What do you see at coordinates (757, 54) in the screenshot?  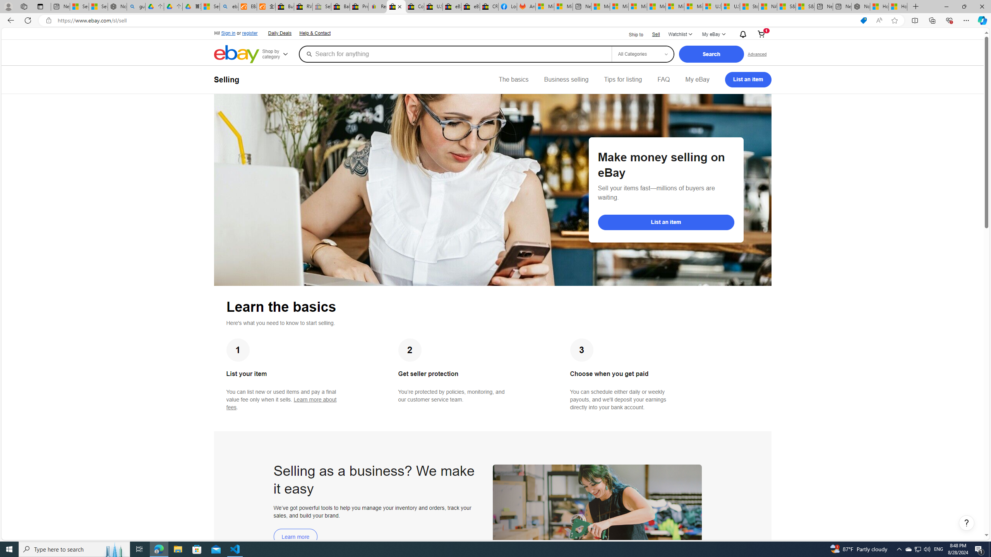 I see `Advanced Search` at bounding box center [757, 54].